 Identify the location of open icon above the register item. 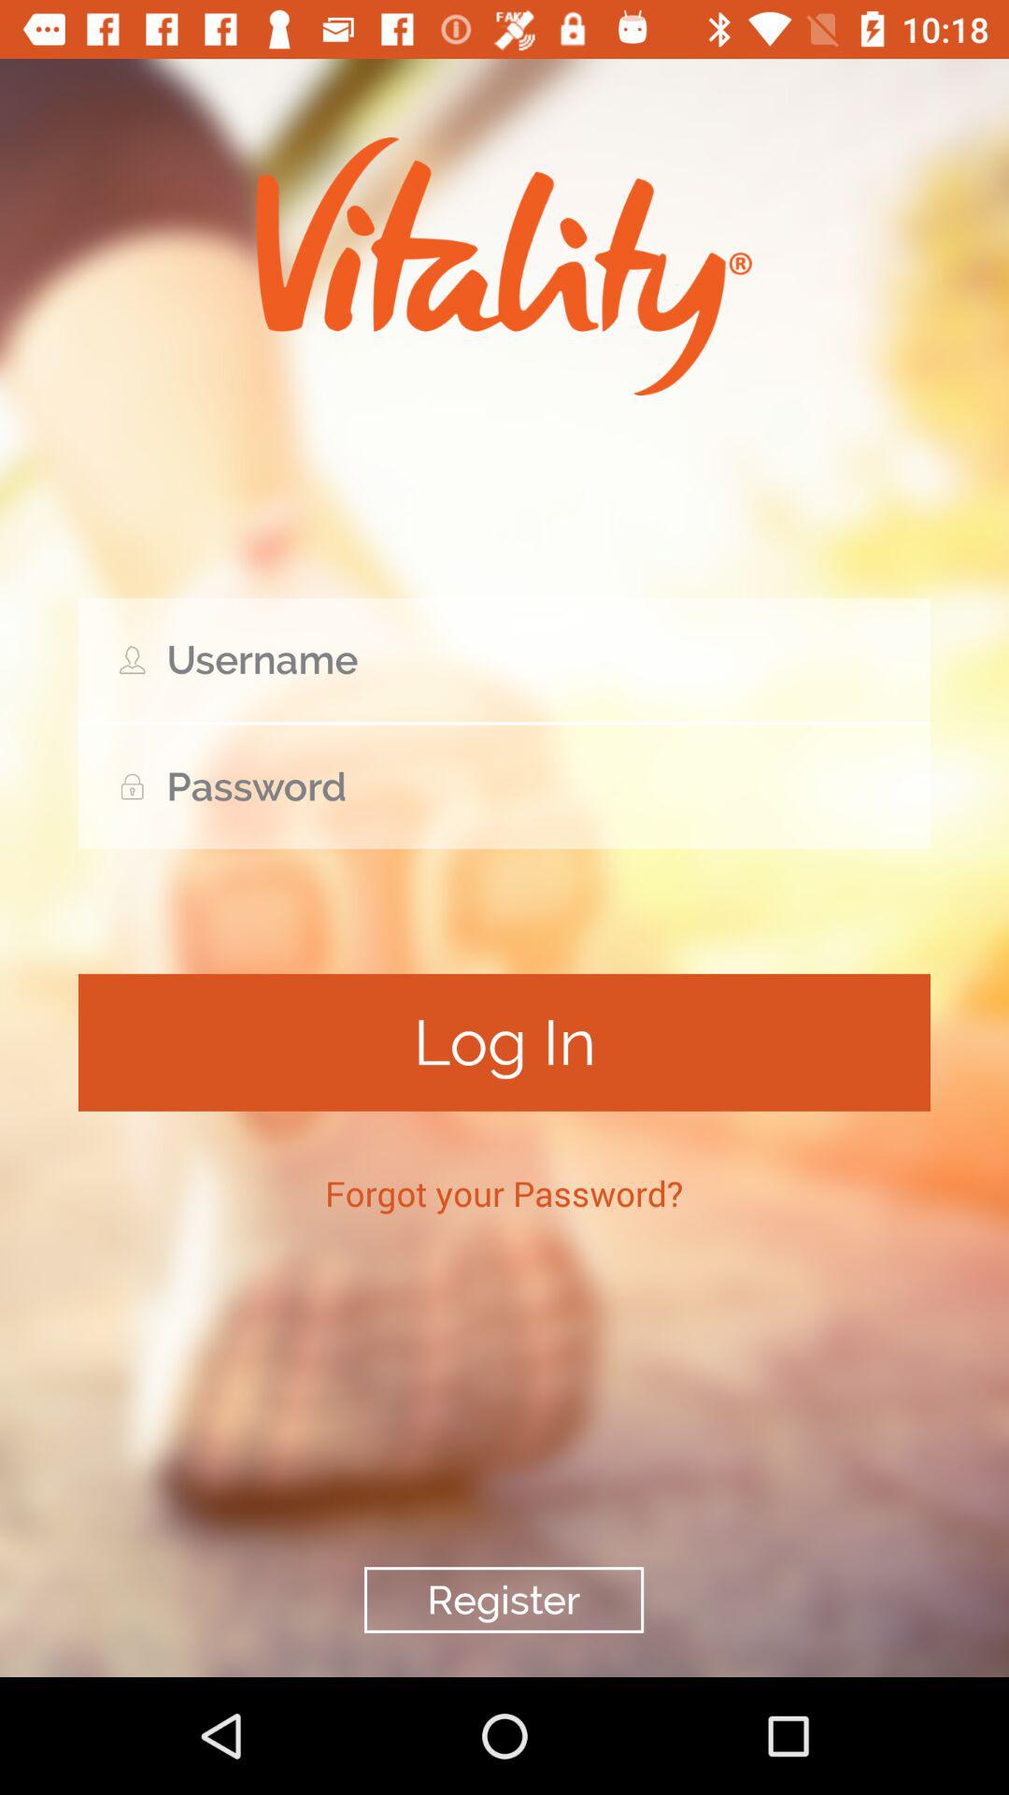
(504, 1193).